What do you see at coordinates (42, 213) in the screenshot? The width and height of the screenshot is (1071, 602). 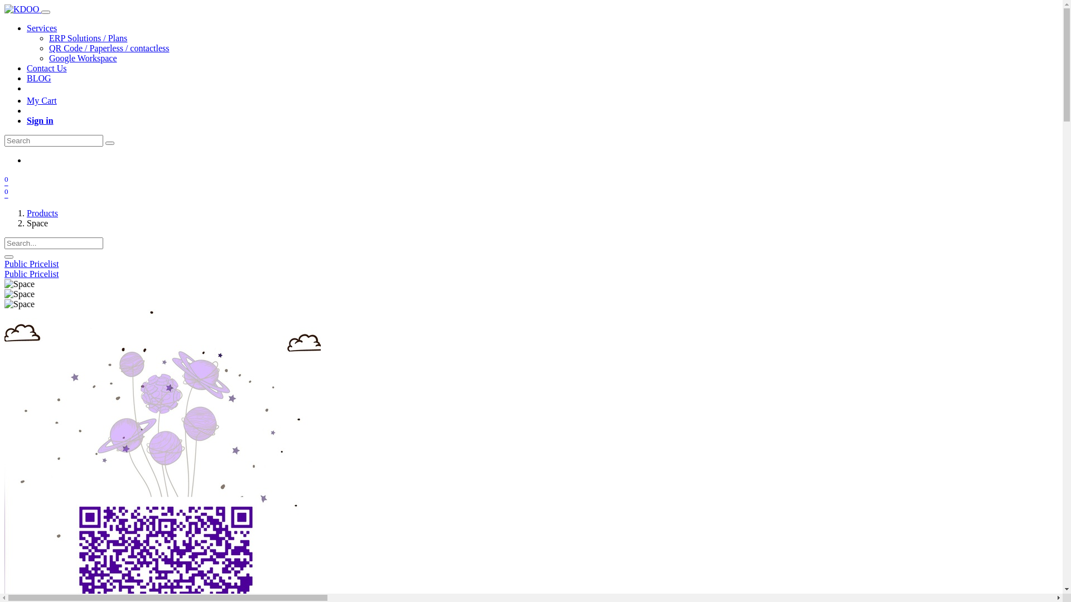 I see `Products` at bounding box center [42, 213].